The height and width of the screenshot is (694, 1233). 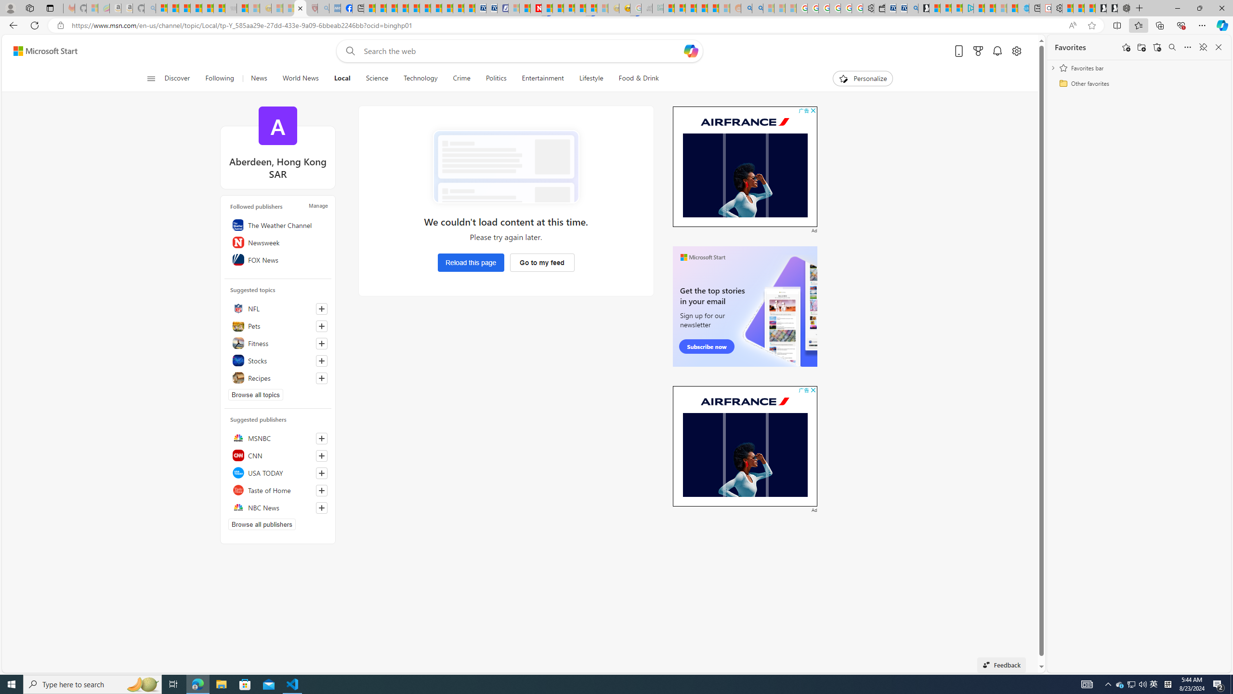 I want to click on Newsweek, so click(x=277, y=242).